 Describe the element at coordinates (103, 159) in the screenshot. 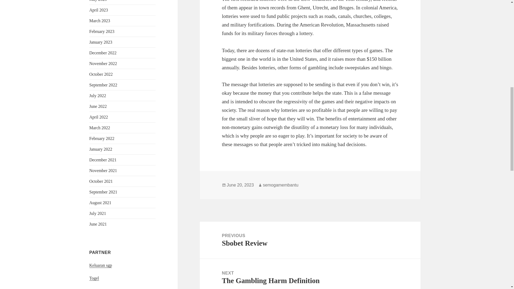

I see `December 2021` at that location.